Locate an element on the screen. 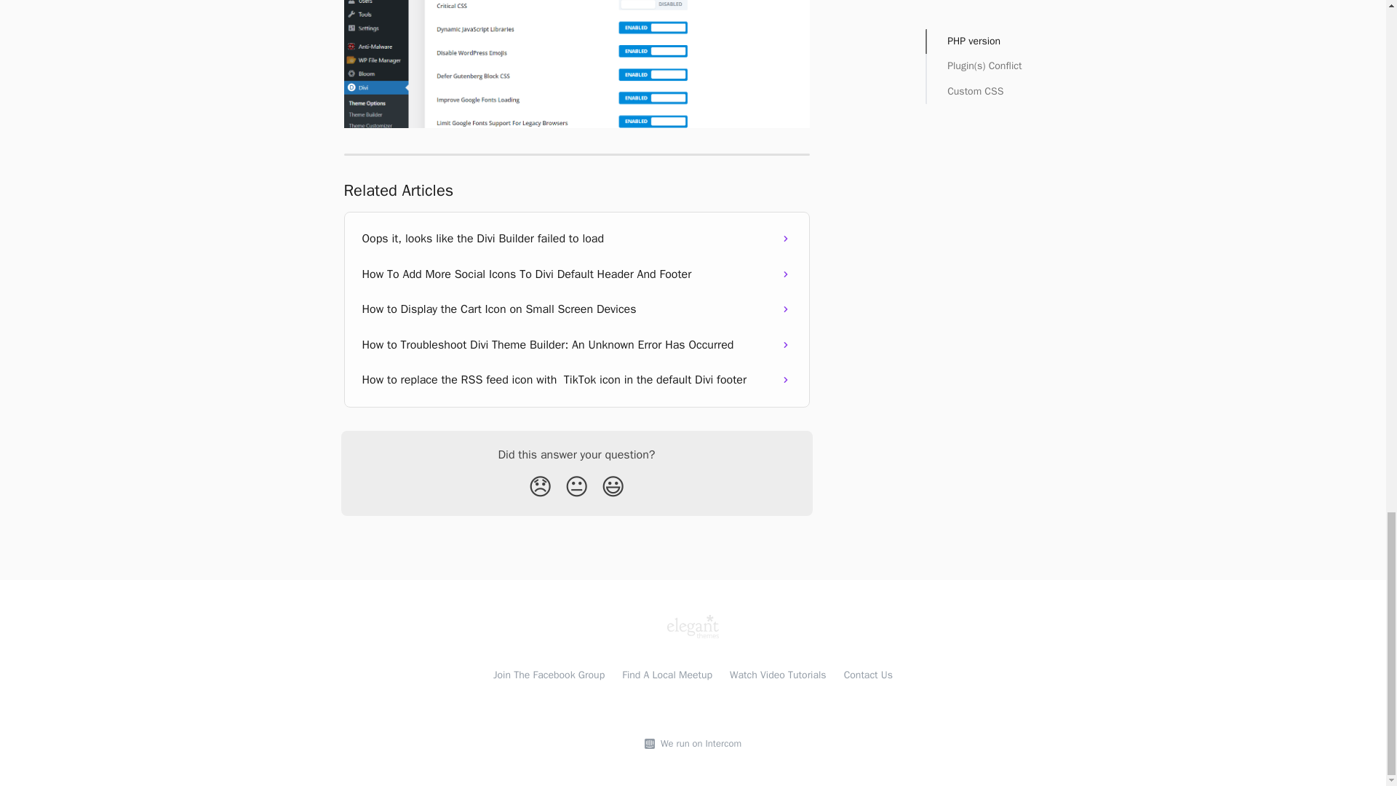 This screenshot has width=1397, height=786. Watch Video Tutorials is located at coordinates (778, 675).